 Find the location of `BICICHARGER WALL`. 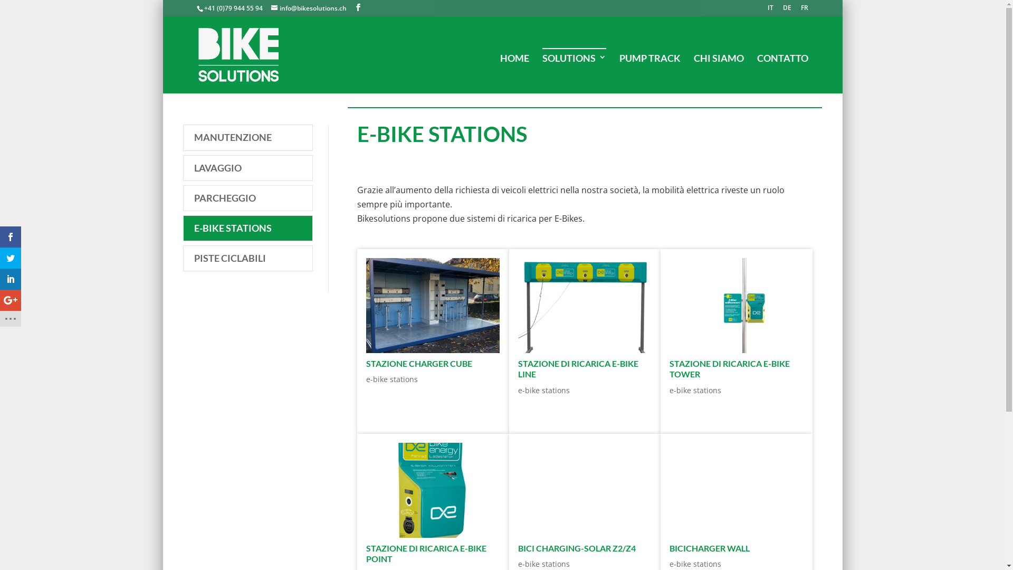

BICICHARGER WALL is located at coordinates (737, 490).